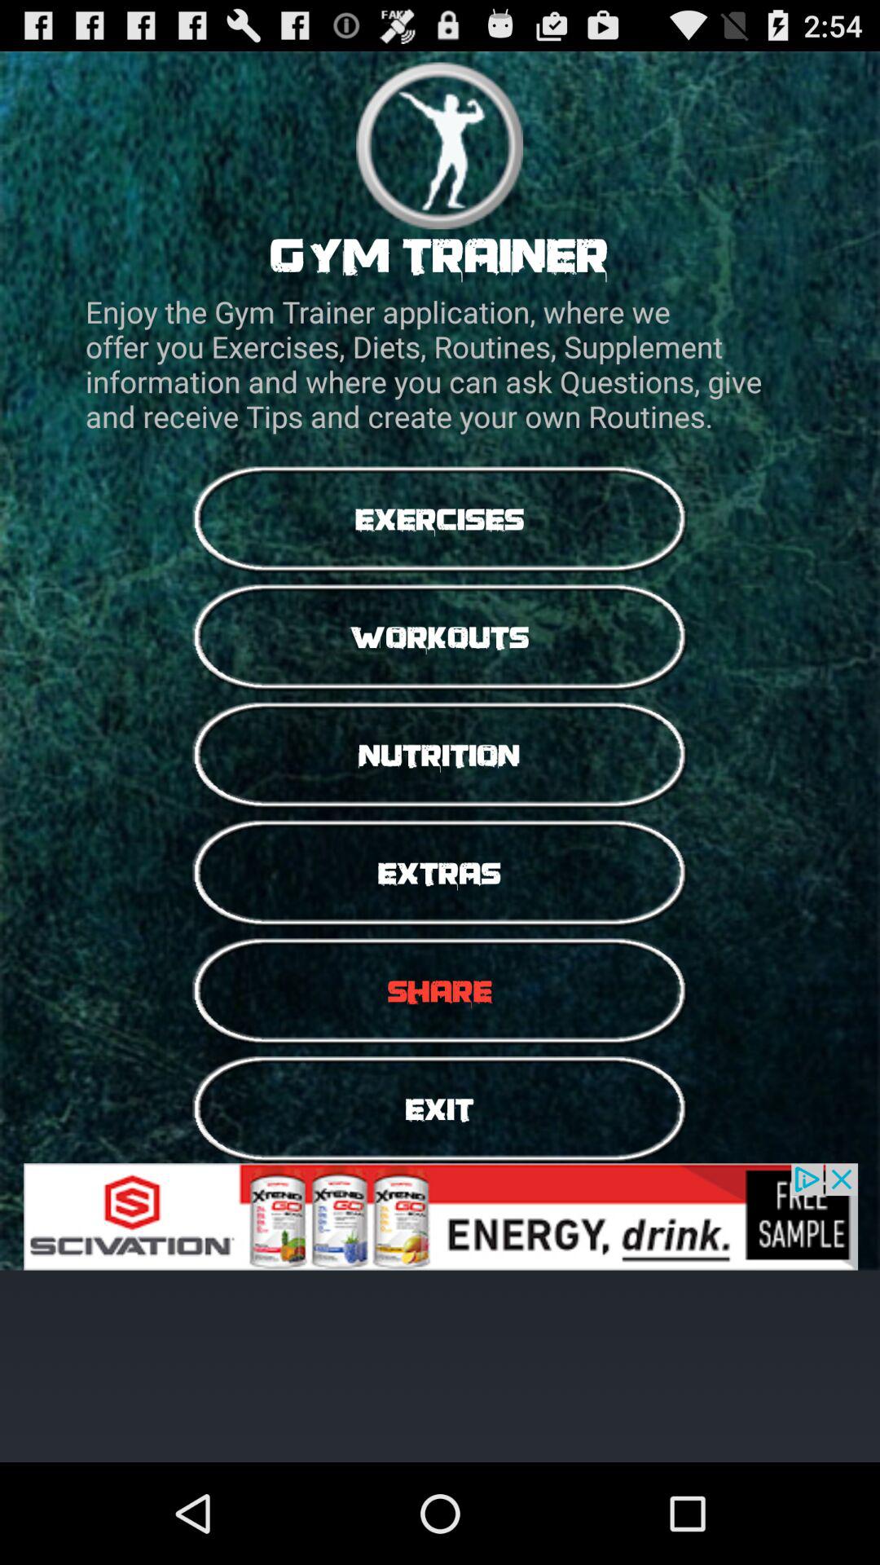 This screenshot has height=1565, width=880. Describe the element at coordinates (440, 1216) in the screenshot. I see `advertisement` at that location.